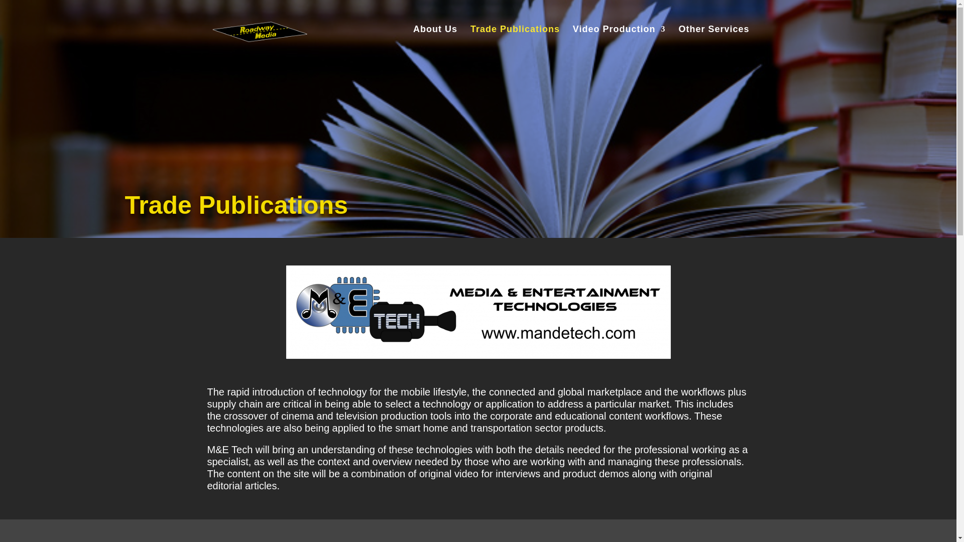 This screenshot has width=964, height=542. What do you see at coordinates (515, 41) in the screenshot?
I see `Trade Publications` at bounding box center [515, 41].